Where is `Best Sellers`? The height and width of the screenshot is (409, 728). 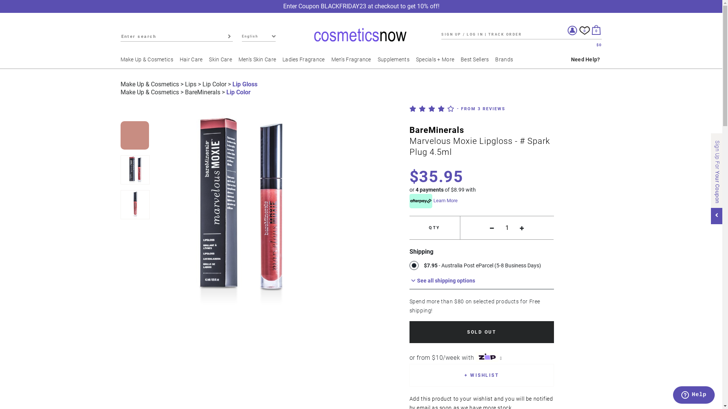
Best Sellers is located at coordinates (477, 62).